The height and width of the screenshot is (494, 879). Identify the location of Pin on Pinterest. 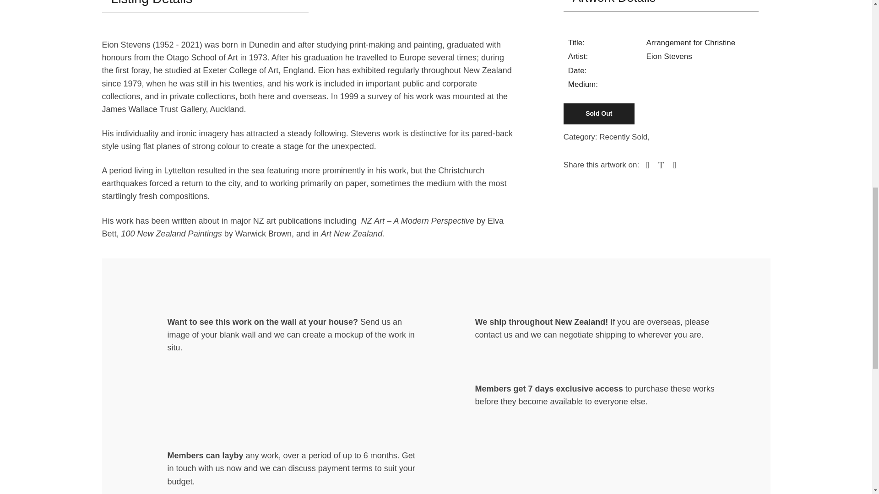
(673, 165).